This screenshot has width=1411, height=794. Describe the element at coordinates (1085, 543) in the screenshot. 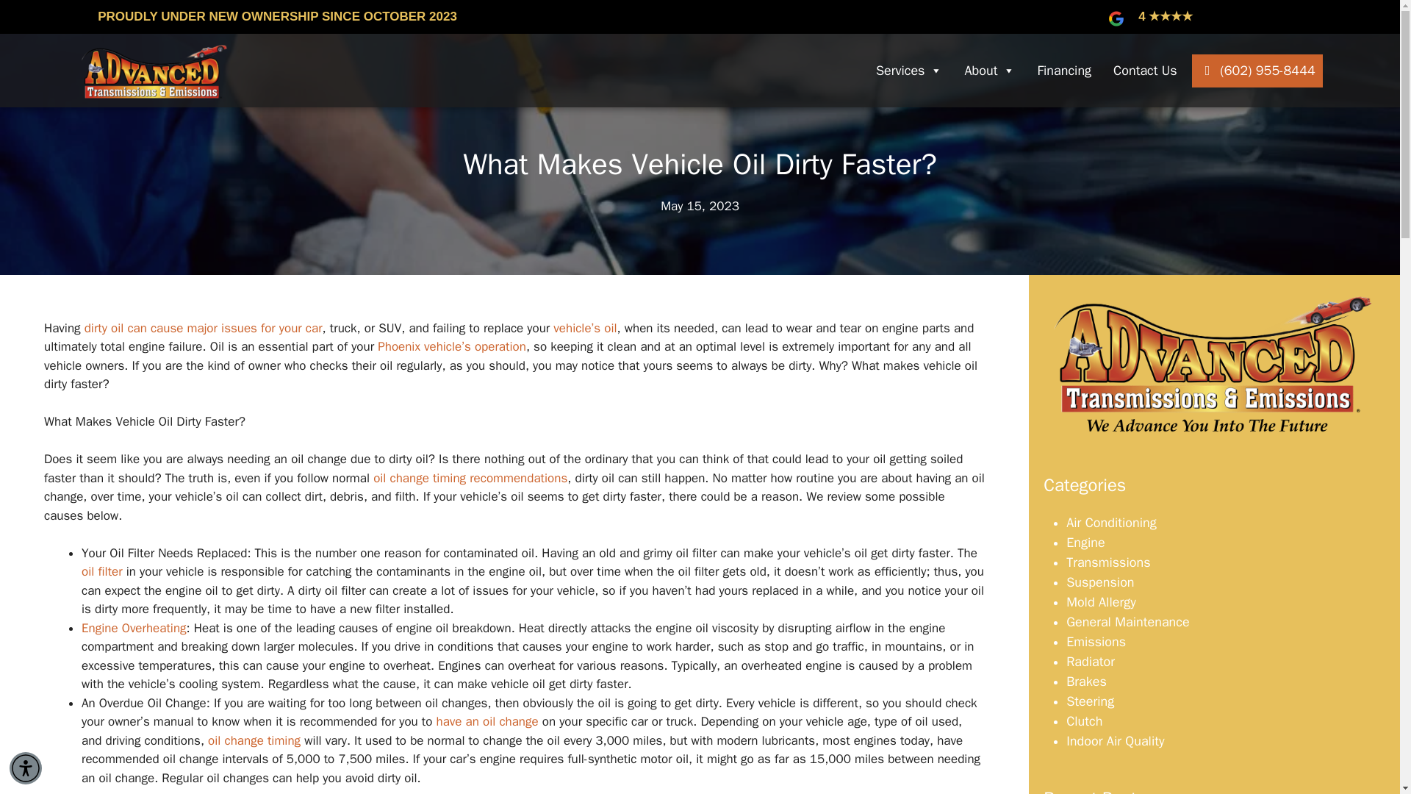

I see `33 topics` at that location.